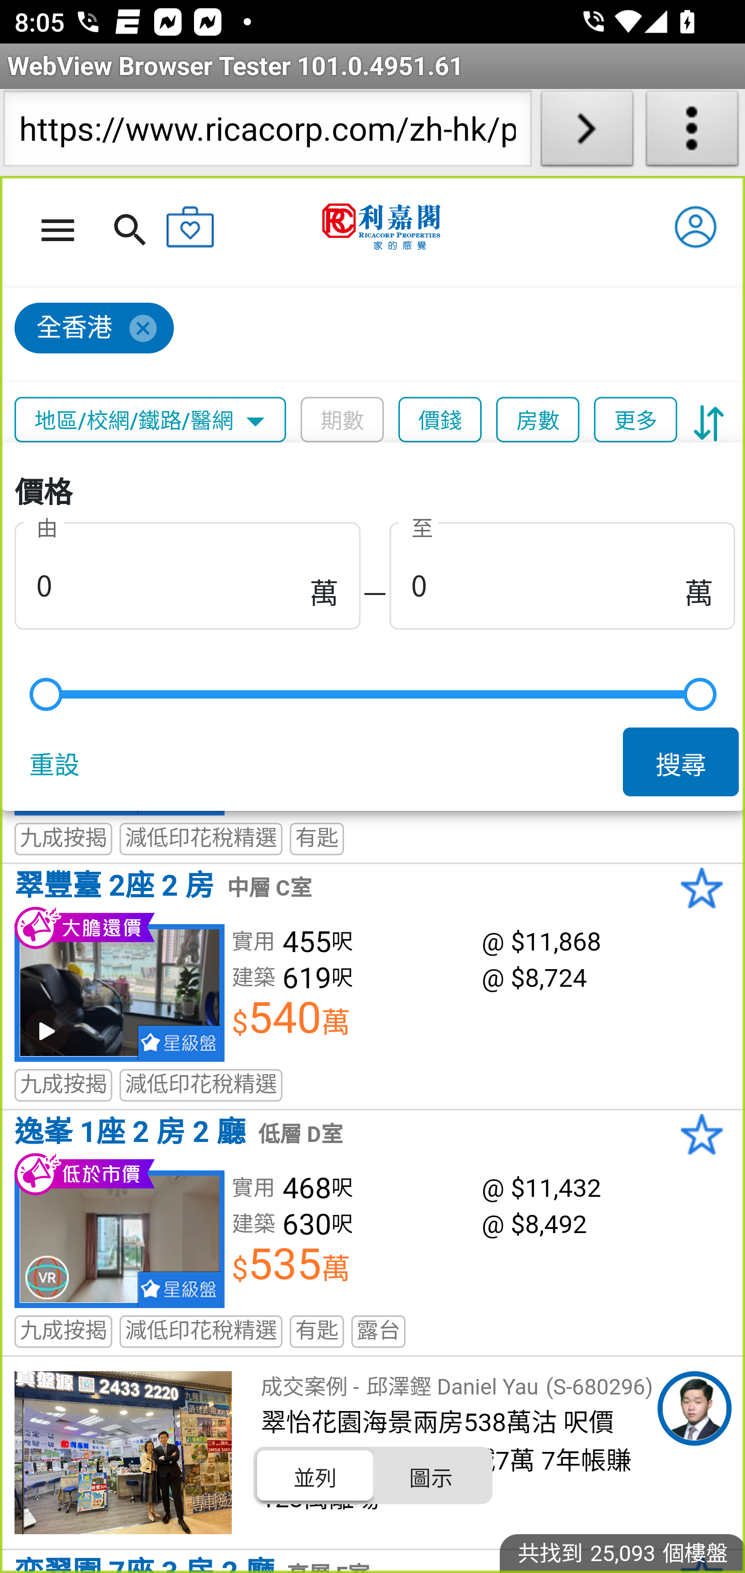 Image resolution: width=745 pixels, height=1573 pixels. What do you see at coordinates (58, 762) in the screenshot?
I see `重設` at bounding box center [58, 762].